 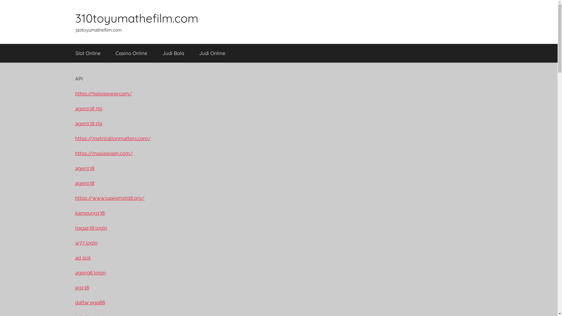 What do you see at coordinates (136, 18) in the screenshot?
I see `310toyumathefilm.com` at bounding box center [136, 18].